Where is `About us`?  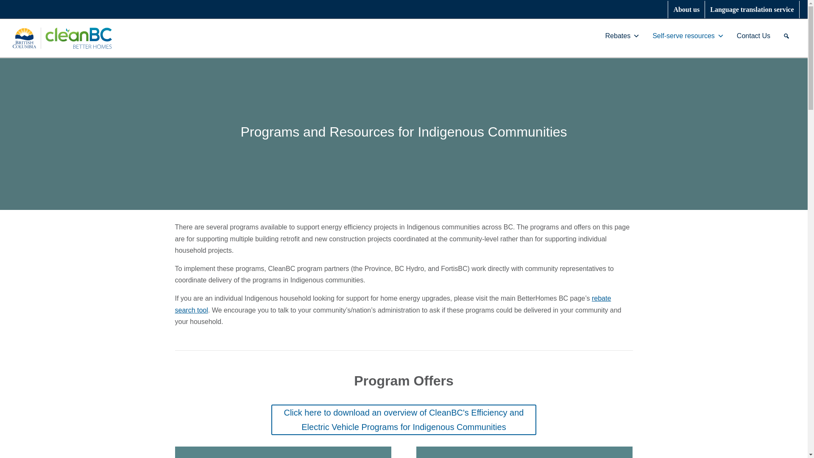
About us is located at coordinates (686, 9).